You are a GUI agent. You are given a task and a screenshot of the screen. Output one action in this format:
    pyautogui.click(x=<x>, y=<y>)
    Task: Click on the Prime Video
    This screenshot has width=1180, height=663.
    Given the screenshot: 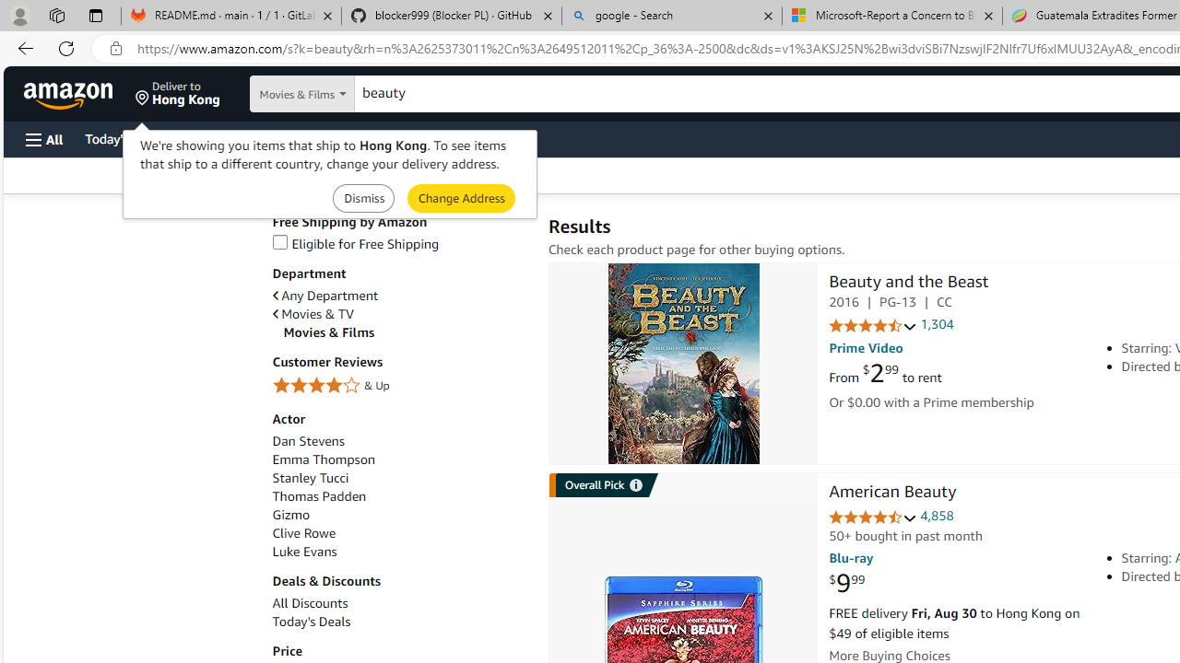 What is the action you would take?
    pyautogui.click(x=866, y=348)
    